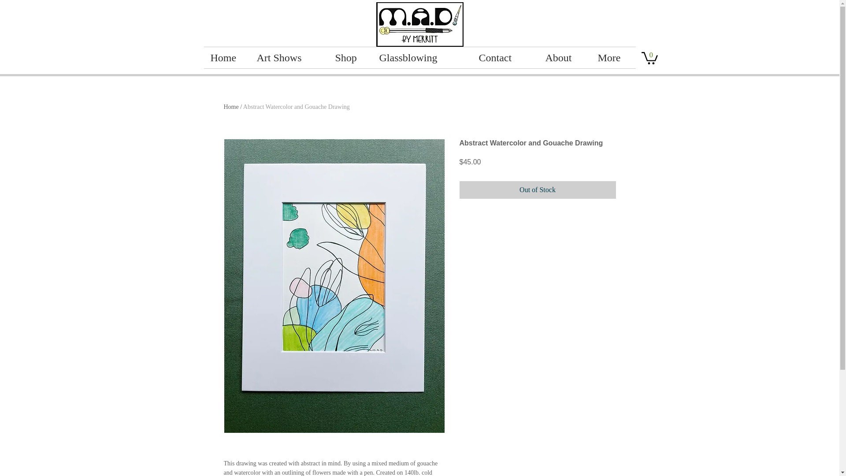  What do you see at coordinates (351, 57) in the screenshot?
I see `Shop` at bounding box center [351, 57].